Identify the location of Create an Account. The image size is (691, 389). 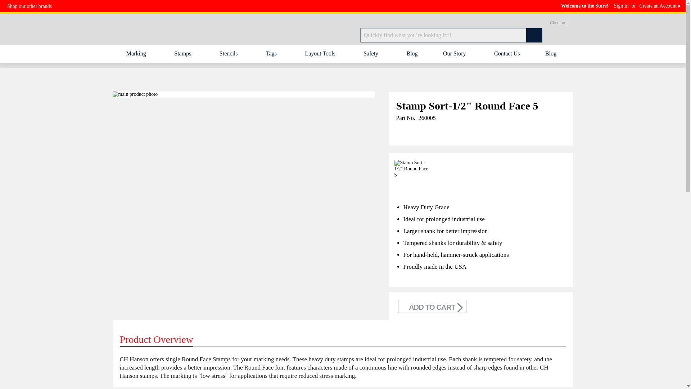
(658, 6).